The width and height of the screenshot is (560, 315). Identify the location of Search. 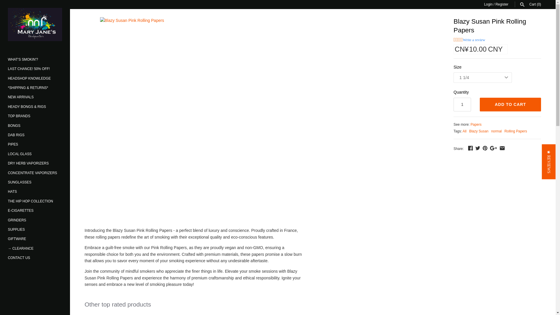
(522, 5).